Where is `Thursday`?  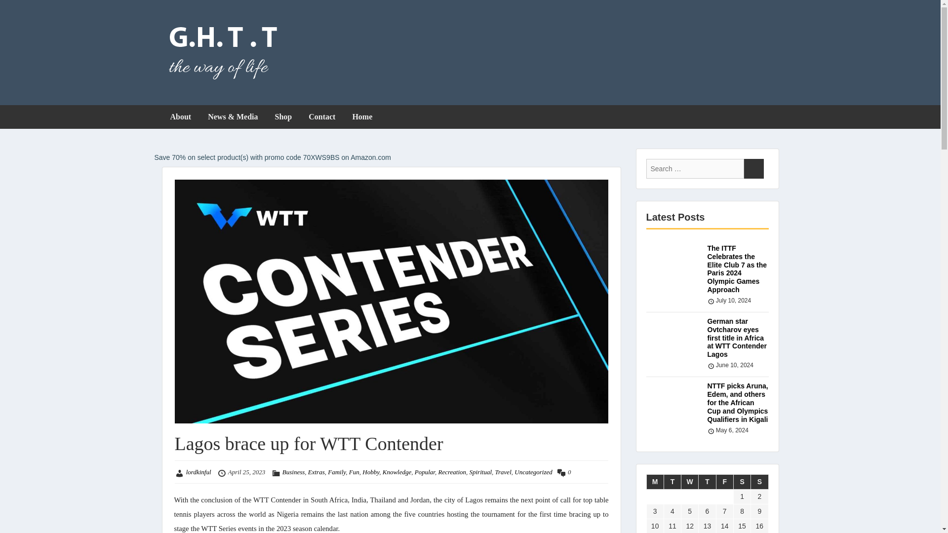 Thursday is located at coordinates (707, 482).